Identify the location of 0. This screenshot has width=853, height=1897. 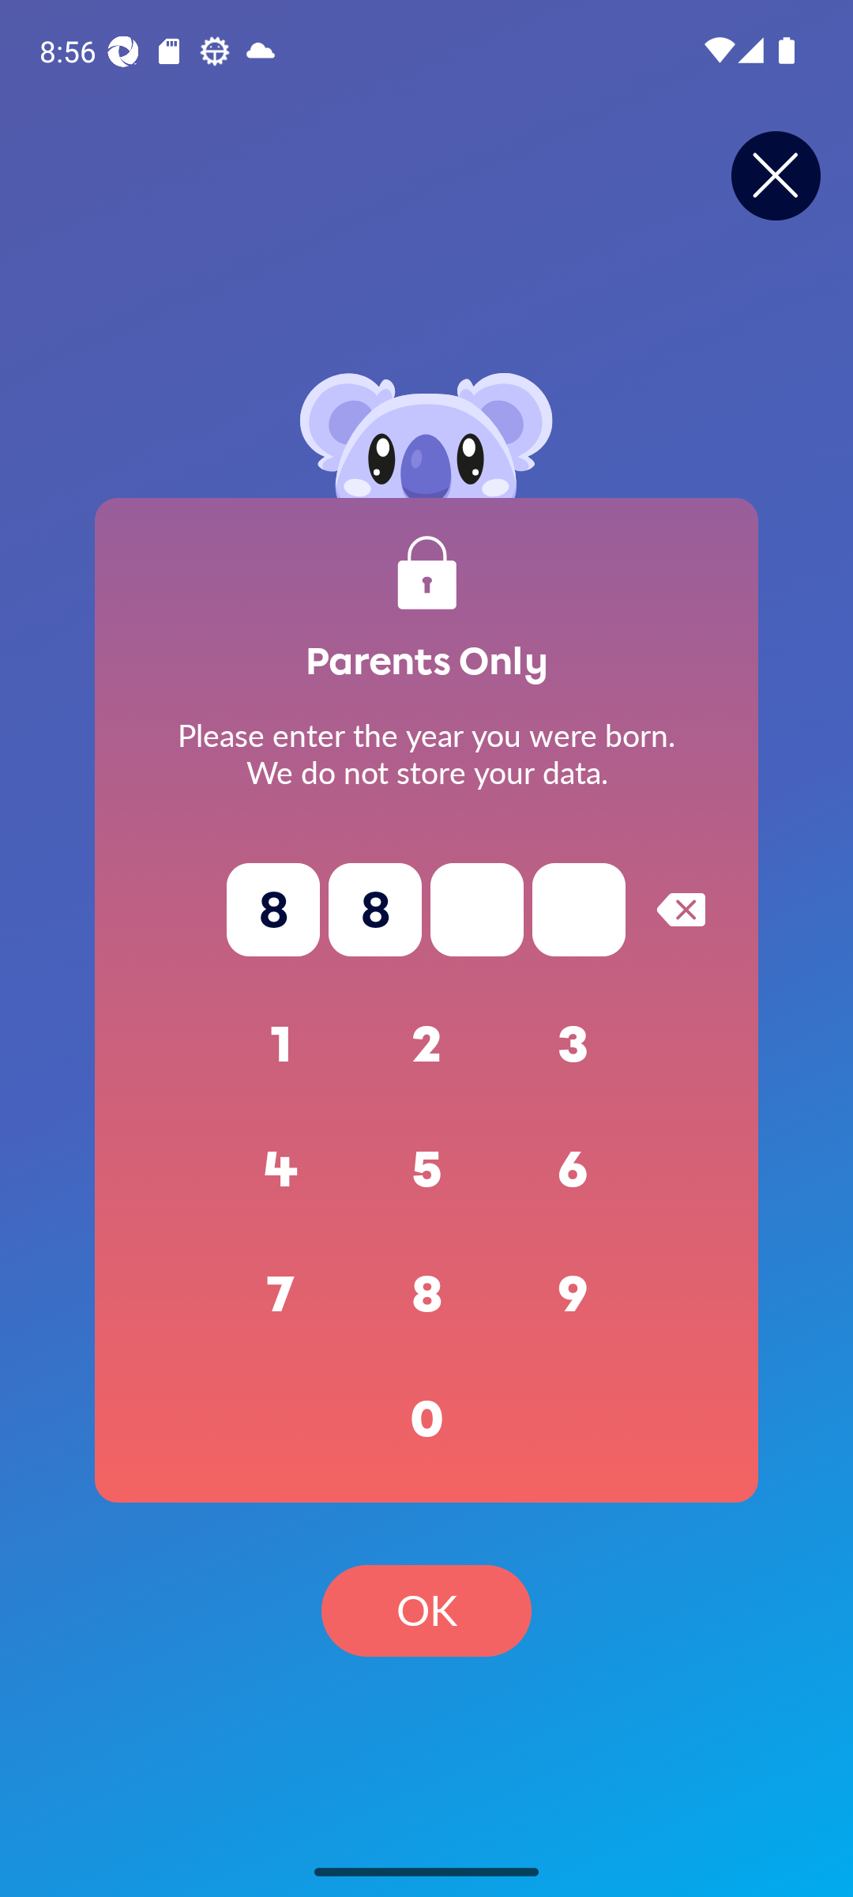
(426, 1420).